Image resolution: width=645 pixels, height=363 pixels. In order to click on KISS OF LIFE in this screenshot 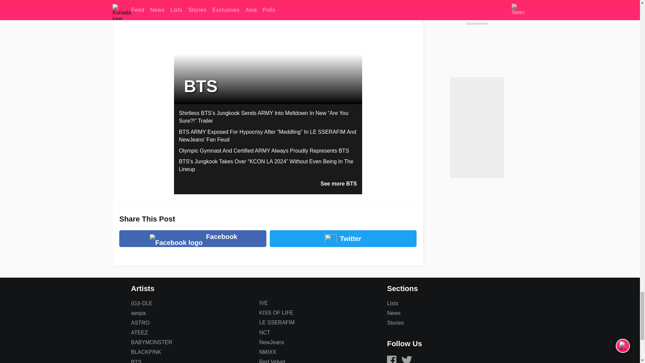, I will do `click(276, 313)`.